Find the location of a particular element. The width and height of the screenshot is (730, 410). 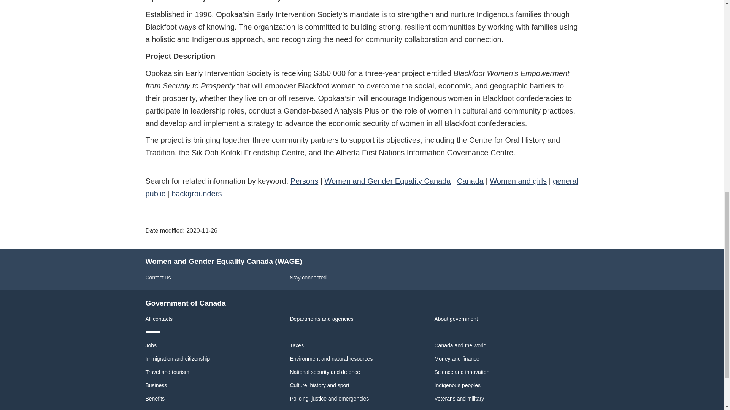

Jobs is located at coordinates (151, 345).